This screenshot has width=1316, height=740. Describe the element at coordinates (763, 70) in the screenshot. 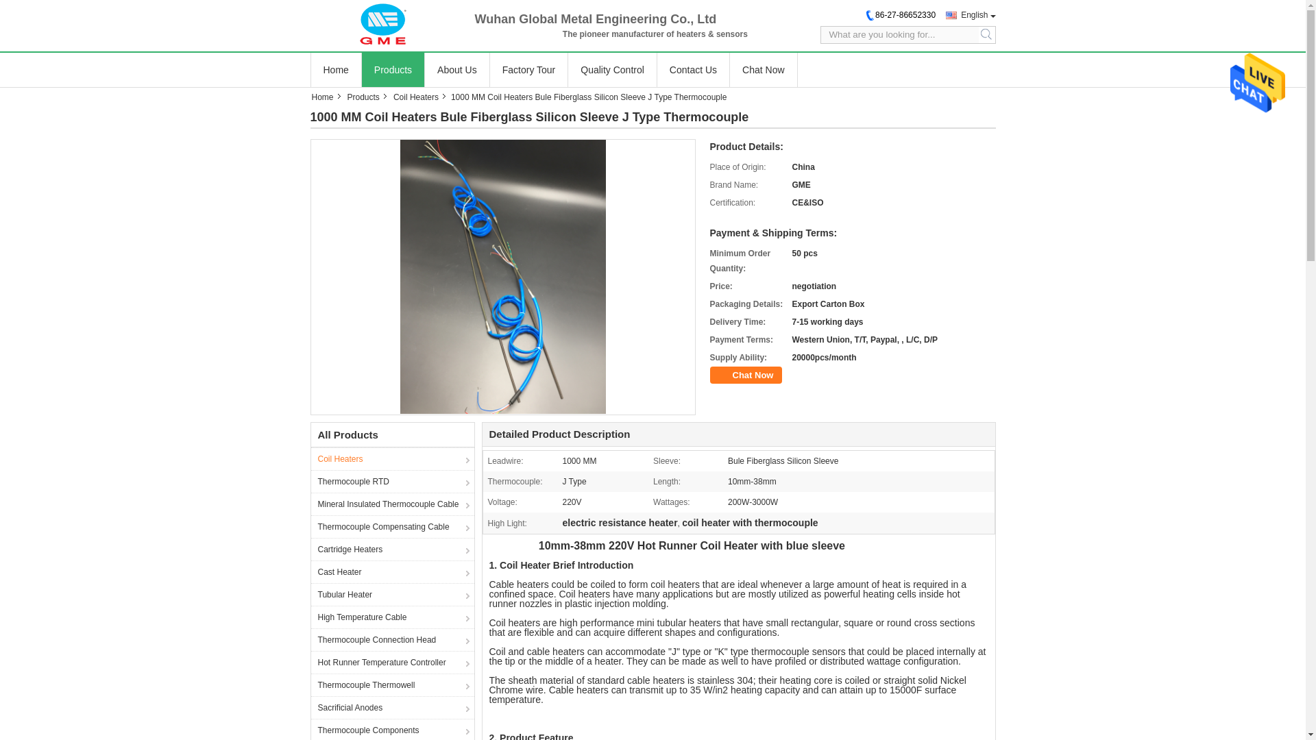

I see `Chat Now` at that location.